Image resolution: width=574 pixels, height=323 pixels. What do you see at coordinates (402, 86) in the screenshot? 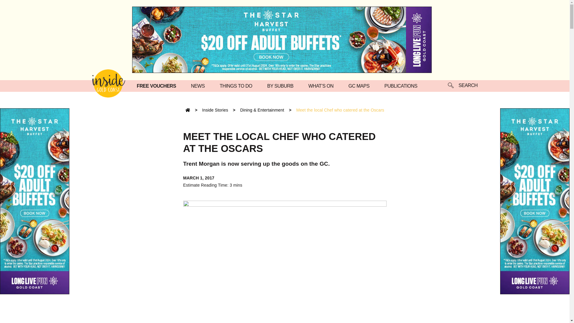
I see `PUBLICATIONS` at bounding box center [402, 86].